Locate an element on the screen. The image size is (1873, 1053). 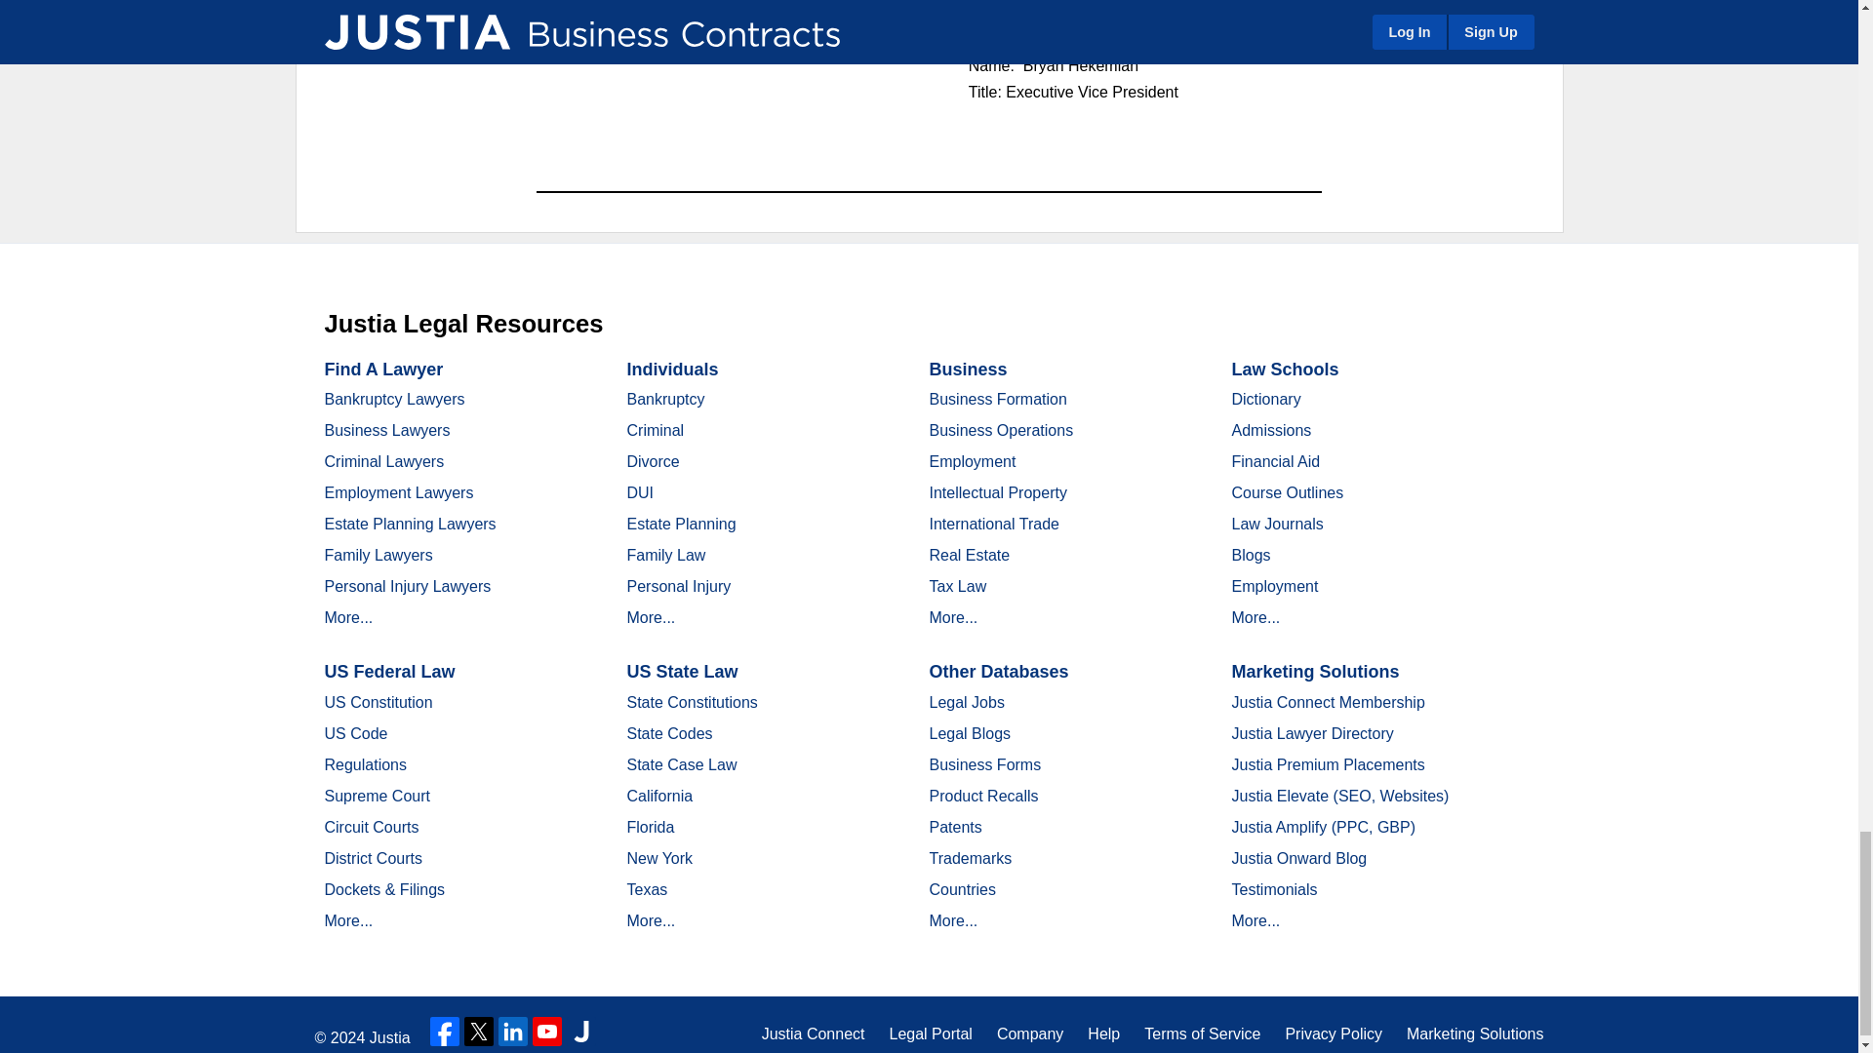
Twitter is located at coordinates (479, 1032).